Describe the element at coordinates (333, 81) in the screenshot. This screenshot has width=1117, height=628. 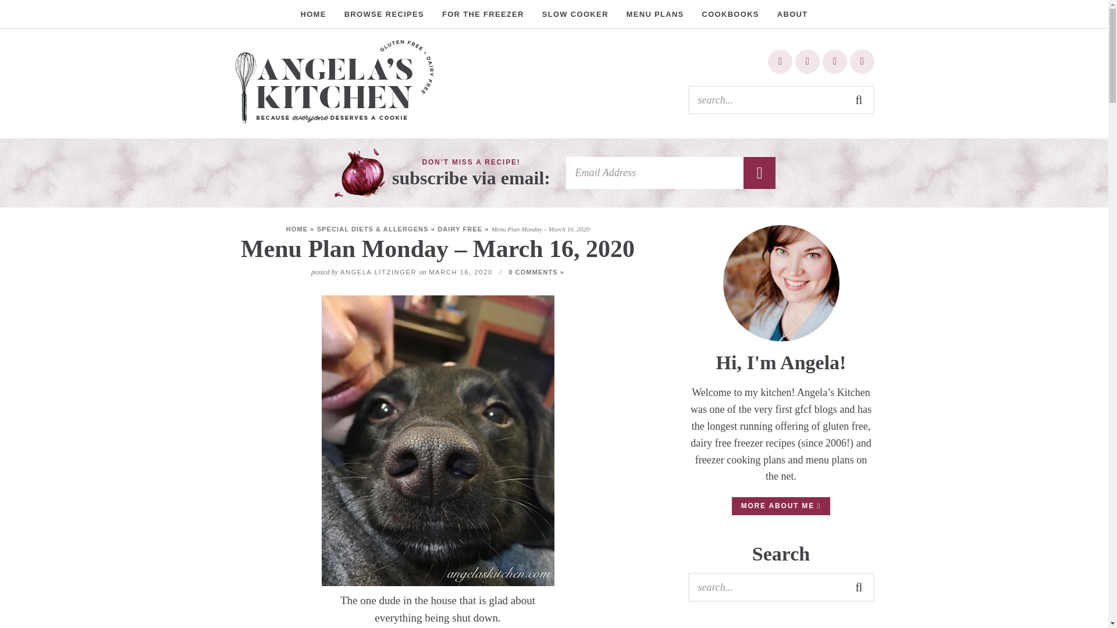
I see `Angela's Kitchen` at that location.